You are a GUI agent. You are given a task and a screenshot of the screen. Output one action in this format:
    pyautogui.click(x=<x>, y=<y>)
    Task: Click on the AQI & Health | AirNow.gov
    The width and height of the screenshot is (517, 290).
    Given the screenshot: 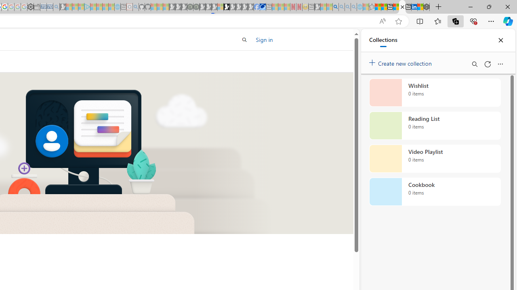 What is the action you would take?
    pyautogui.click(x=263, y=7)
    